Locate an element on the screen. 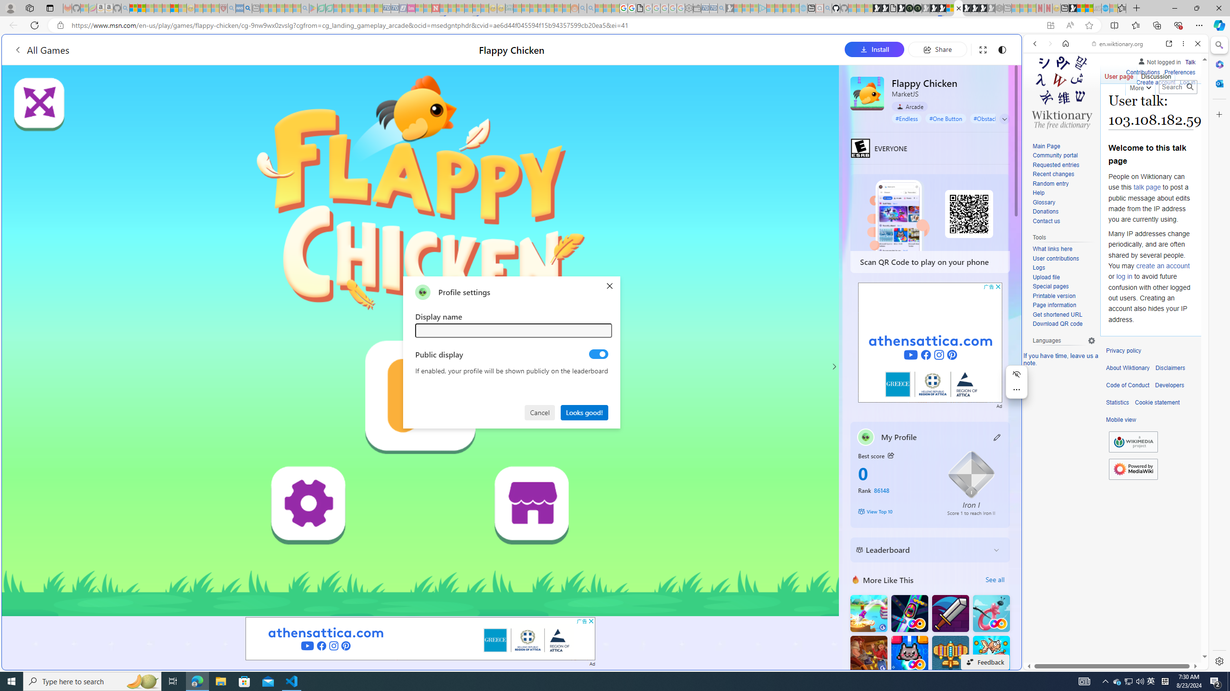 This screenshot has height=691, width=1230. Actions for this site is located at coordinates (1158, 492).